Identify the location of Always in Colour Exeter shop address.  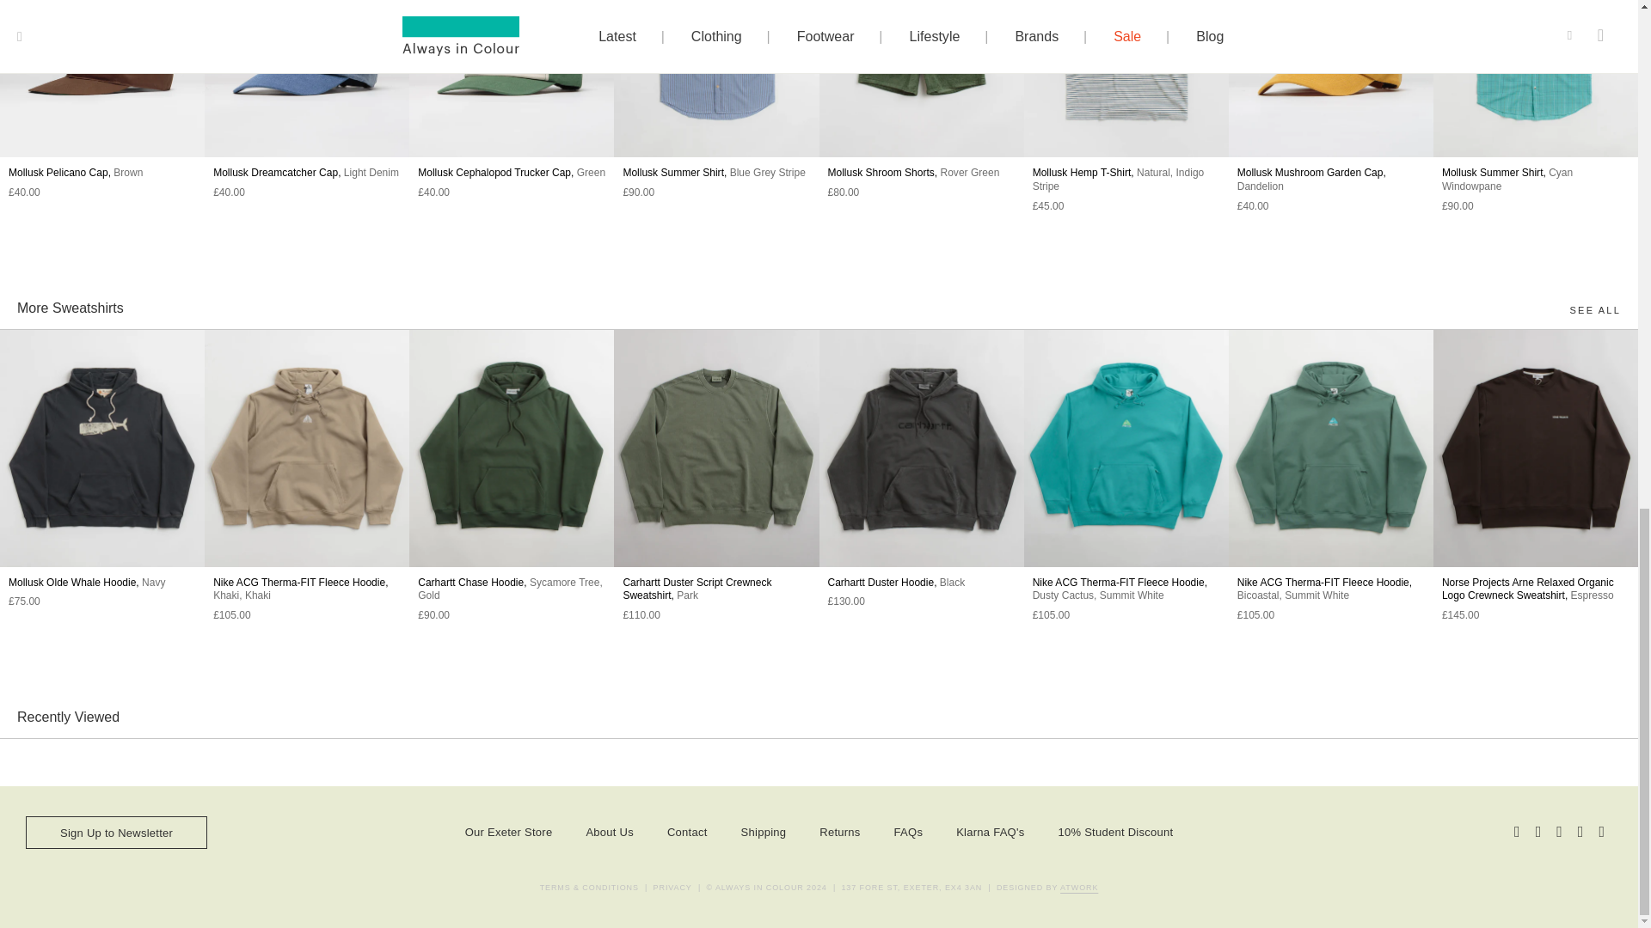
(911, 888).